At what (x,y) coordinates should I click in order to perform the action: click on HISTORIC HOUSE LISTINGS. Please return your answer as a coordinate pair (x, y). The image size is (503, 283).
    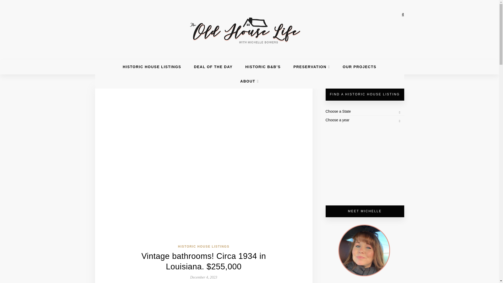
    Looking at the image, I should click on (152, 67).